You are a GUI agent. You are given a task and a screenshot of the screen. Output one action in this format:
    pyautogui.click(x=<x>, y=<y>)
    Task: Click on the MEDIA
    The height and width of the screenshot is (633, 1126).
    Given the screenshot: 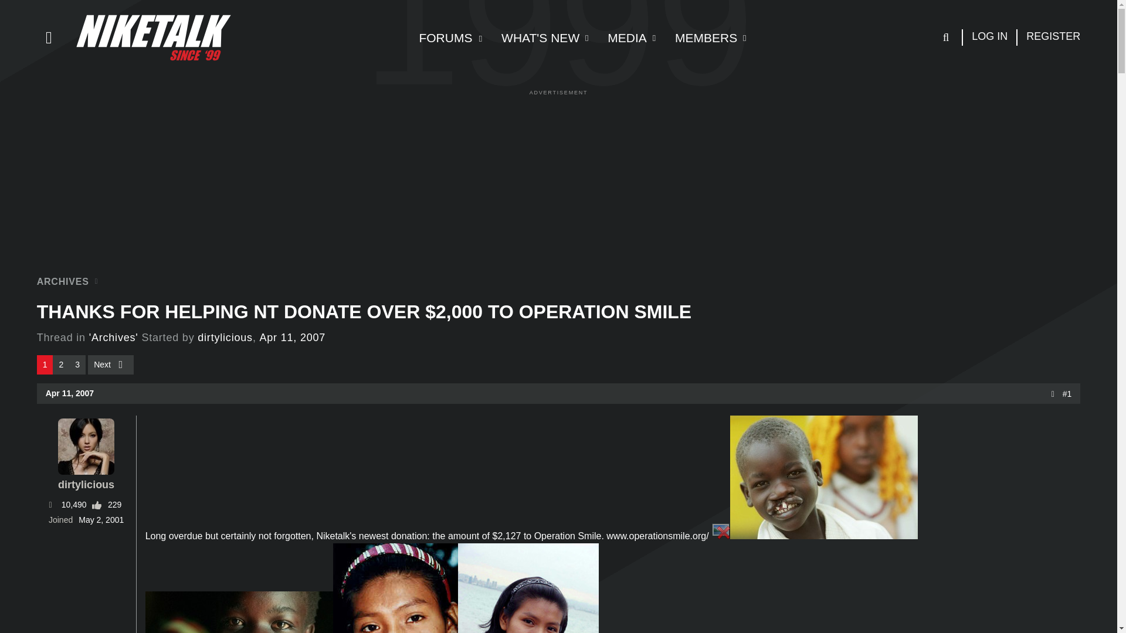 What is the action you would take?
    pyautogui.click(x=395, y=588)
    